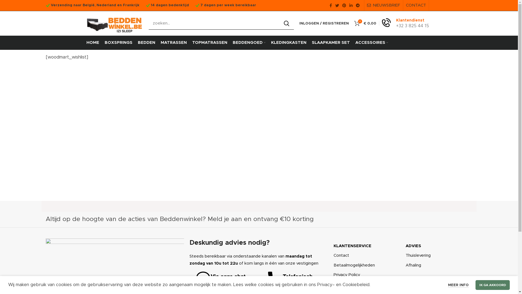 The width and height of the screenshot is (522, 294). What do you see at coordinates (249, 43) in the screenshot?
I see `BEDDENGOED` at bounding box center [249, 43].